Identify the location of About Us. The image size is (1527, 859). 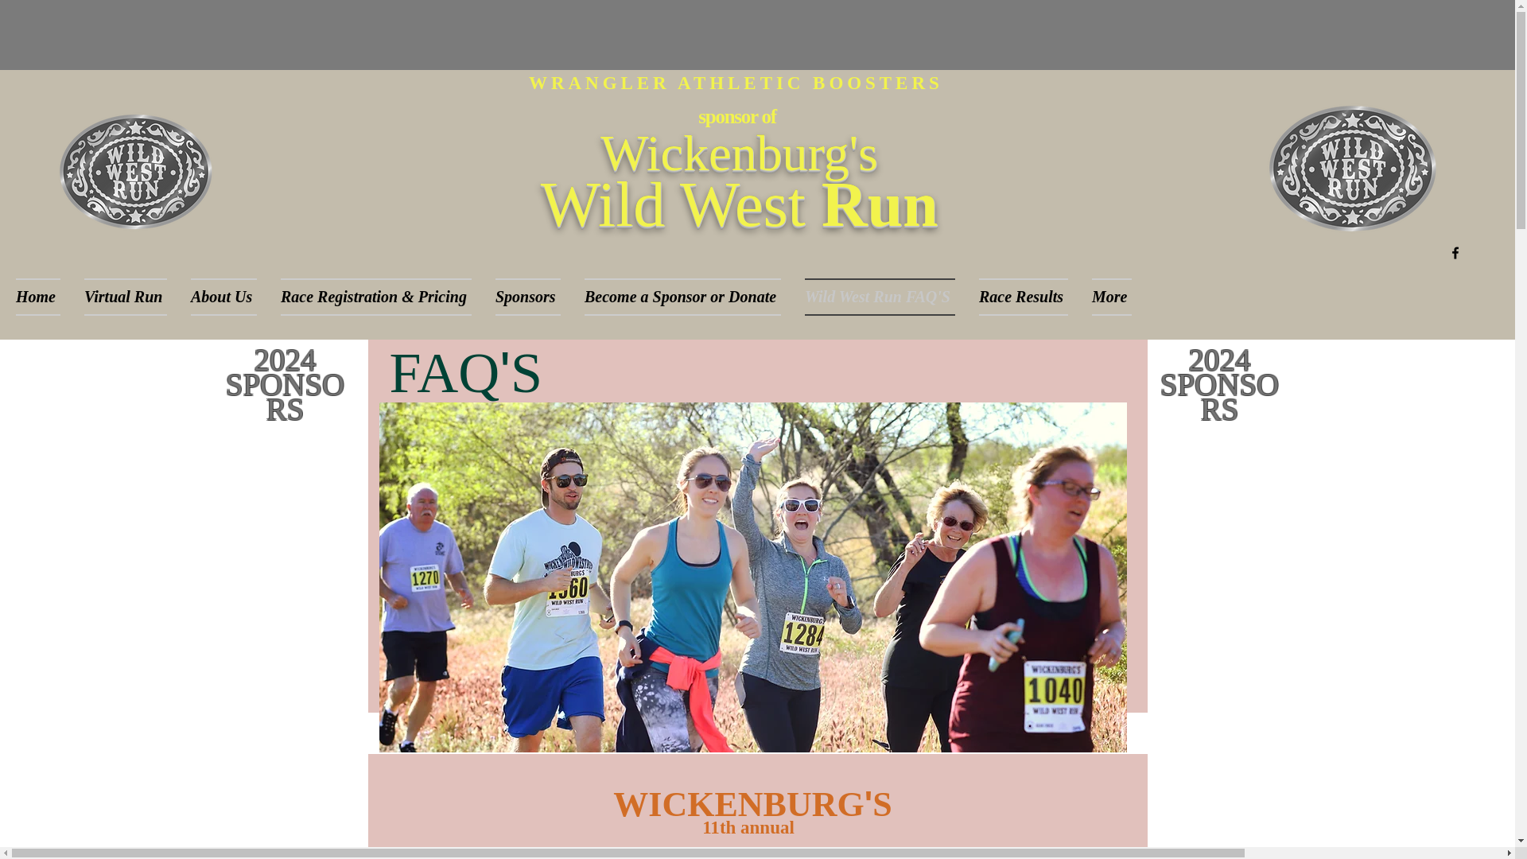
(223, 297).